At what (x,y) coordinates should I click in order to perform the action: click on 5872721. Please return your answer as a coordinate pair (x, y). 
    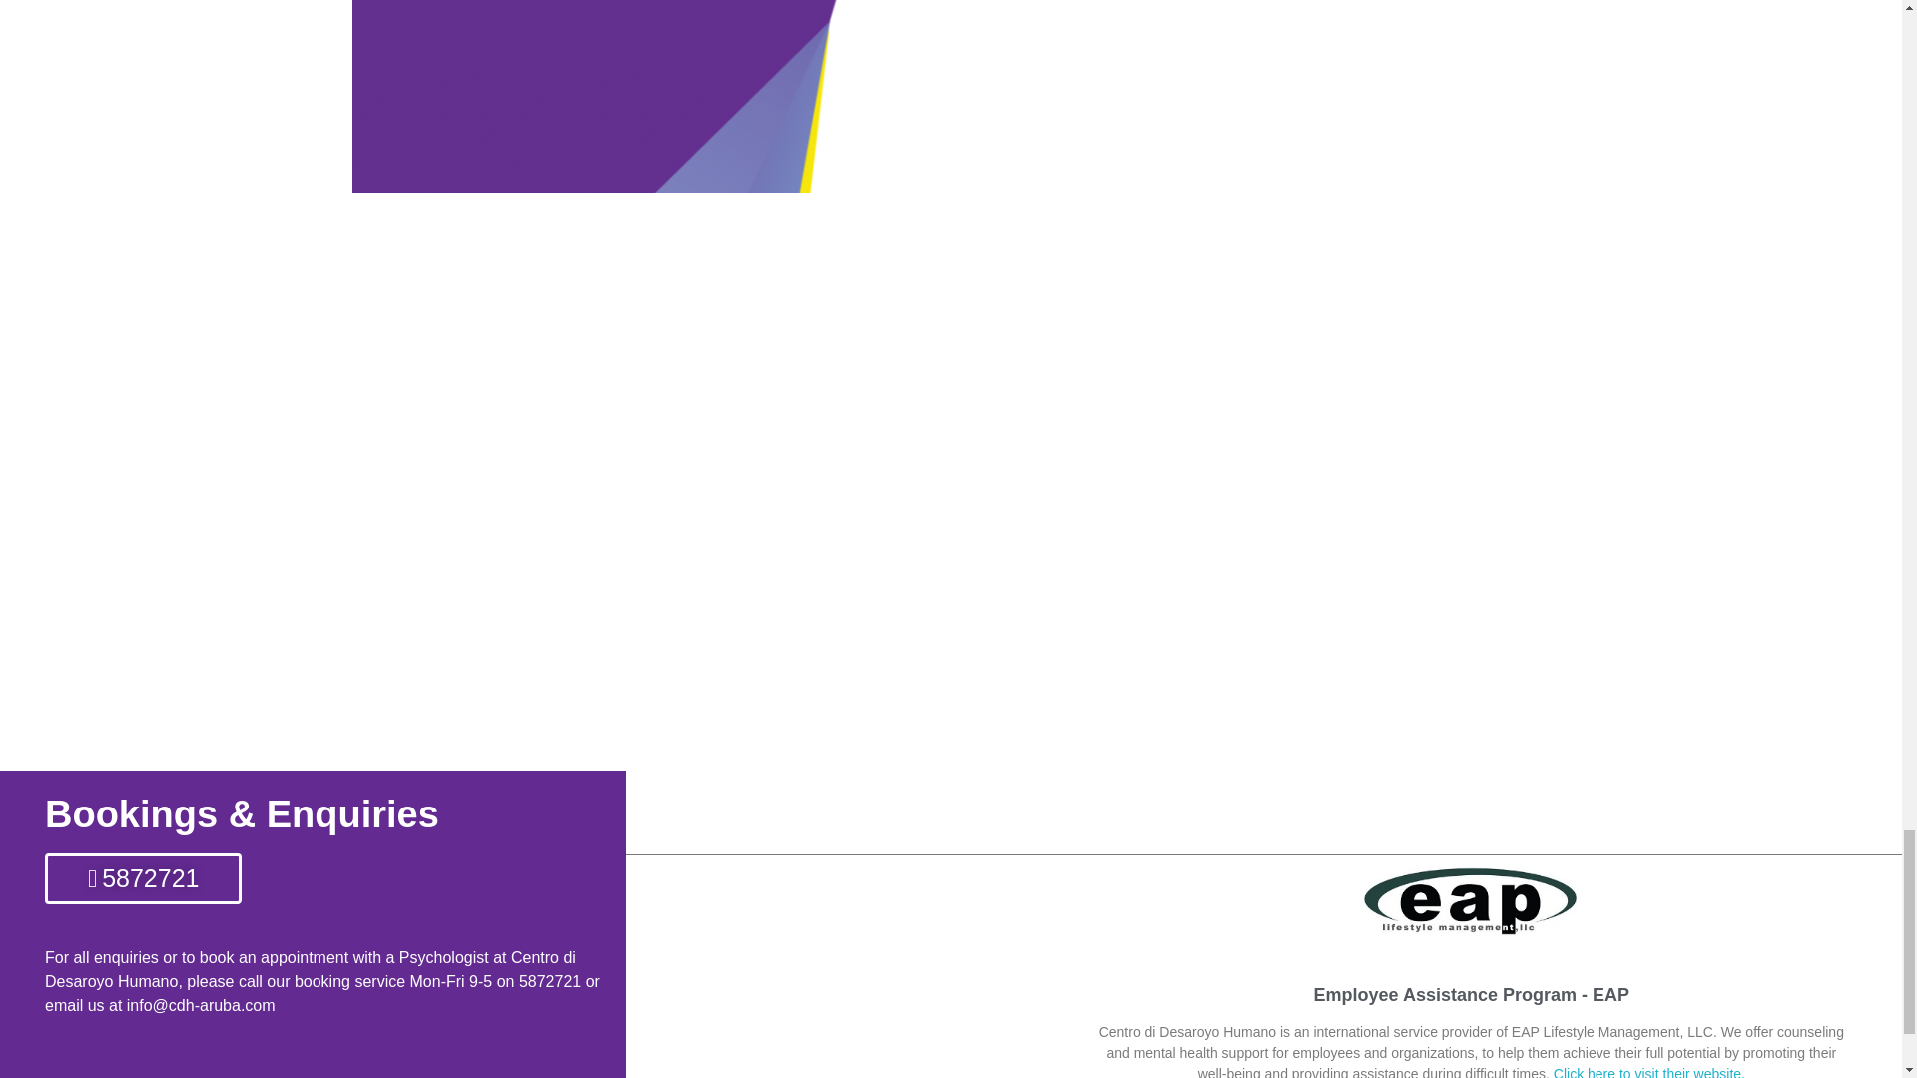
    Looking at the image, I should click on (142, 878).